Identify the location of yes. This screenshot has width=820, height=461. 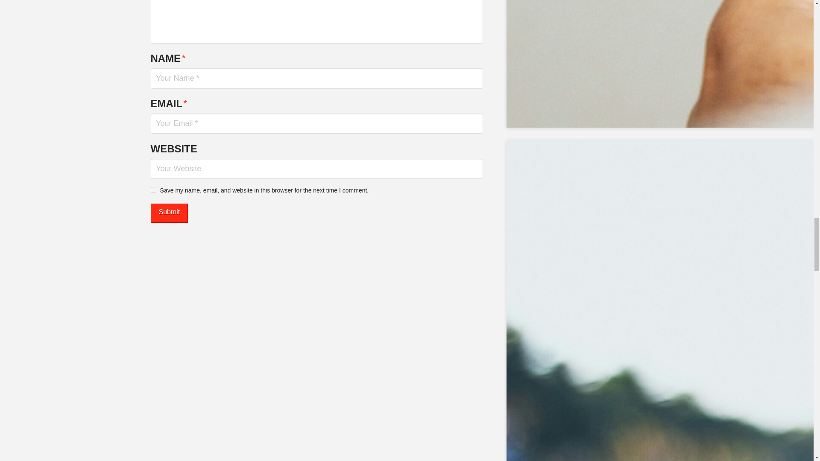
(153, 190).